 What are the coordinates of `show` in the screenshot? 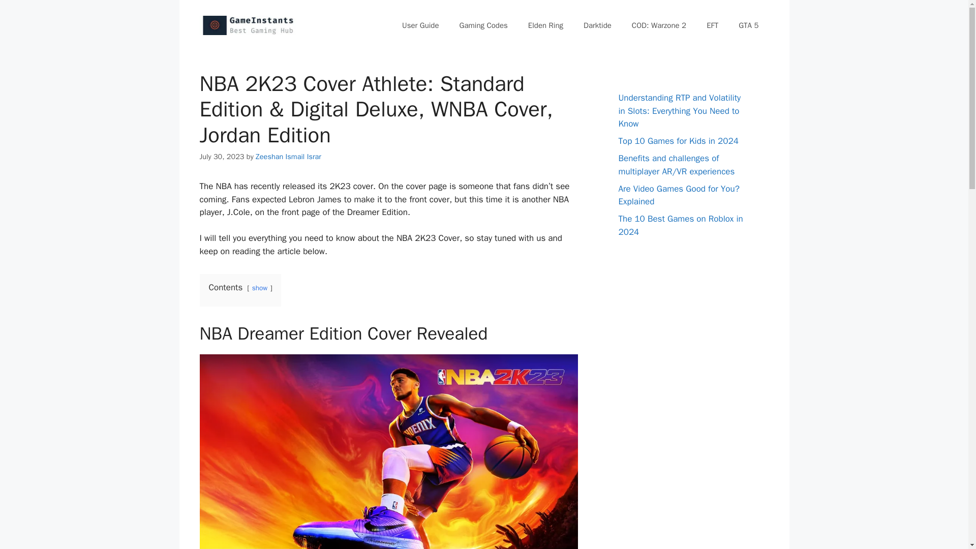 It's located at (259, 288).